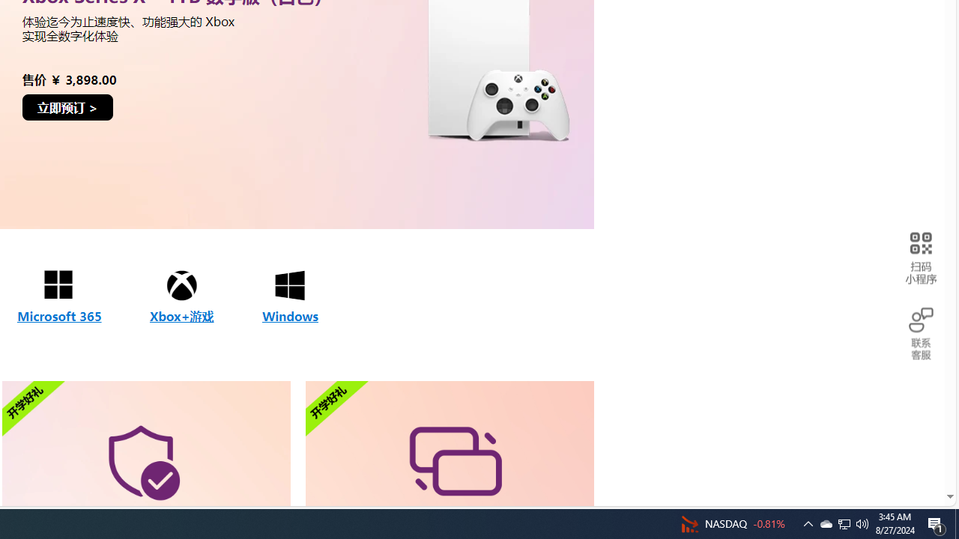 Image resolution: width=959 pixels, height=539 pixels. Describe the element at coordinates (289, 297) in the screenshot. I see `Windows` at that location.